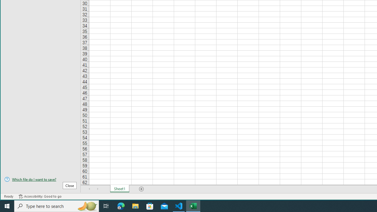 The width and height of the screenshot is (377, 212). Describe the element at coordinates (135, 206) in the screenshot. I see `File Explorer` at that location.